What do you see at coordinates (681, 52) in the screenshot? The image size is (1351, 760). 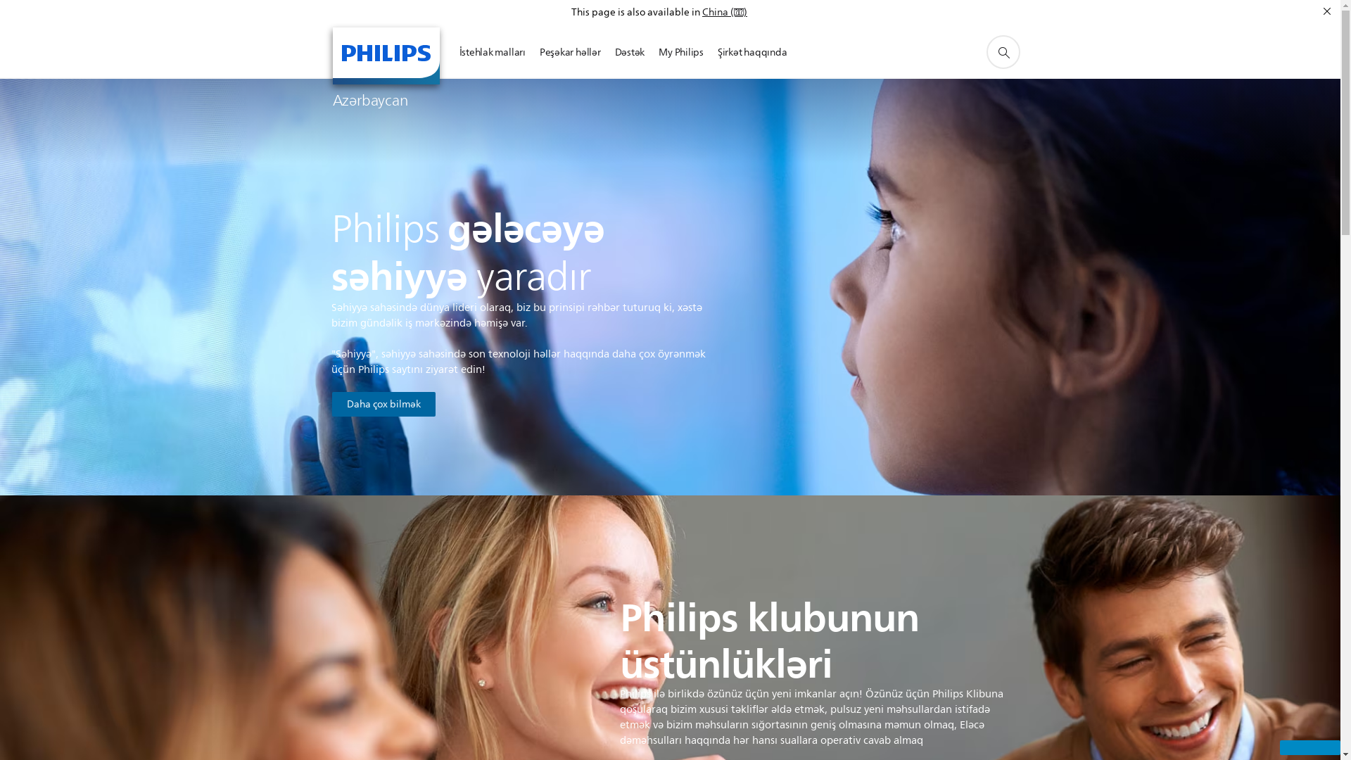 I see `My Philips` at bounding box center [681, 52].